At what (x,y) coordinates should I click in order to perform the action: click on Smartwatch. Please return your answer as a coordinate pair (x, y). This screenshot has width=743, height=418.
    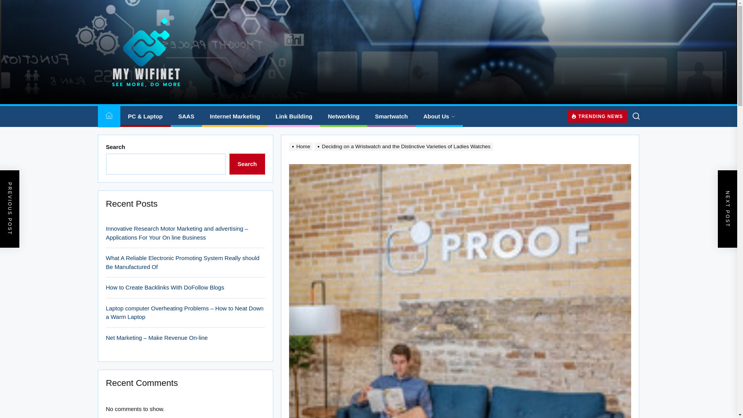
    Looking at the image, I should click on (391, 117).